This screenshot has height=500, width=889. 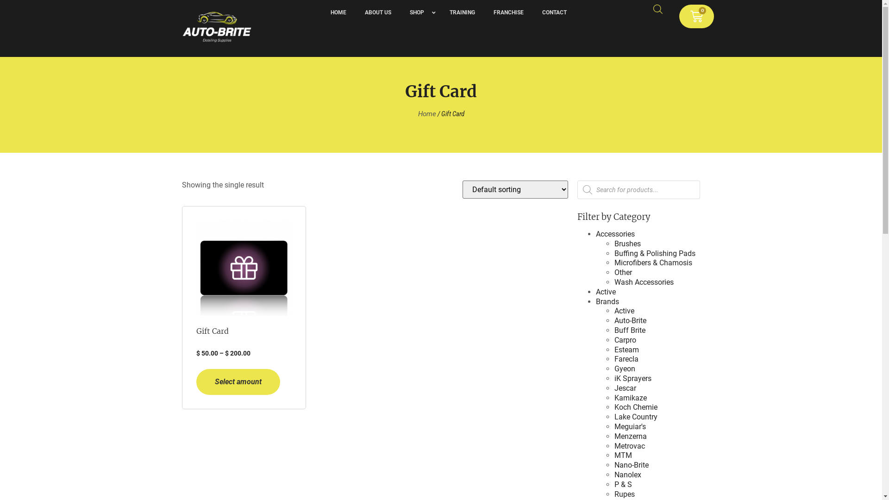 I want to click on Accessories, so click(x=615, y=234).